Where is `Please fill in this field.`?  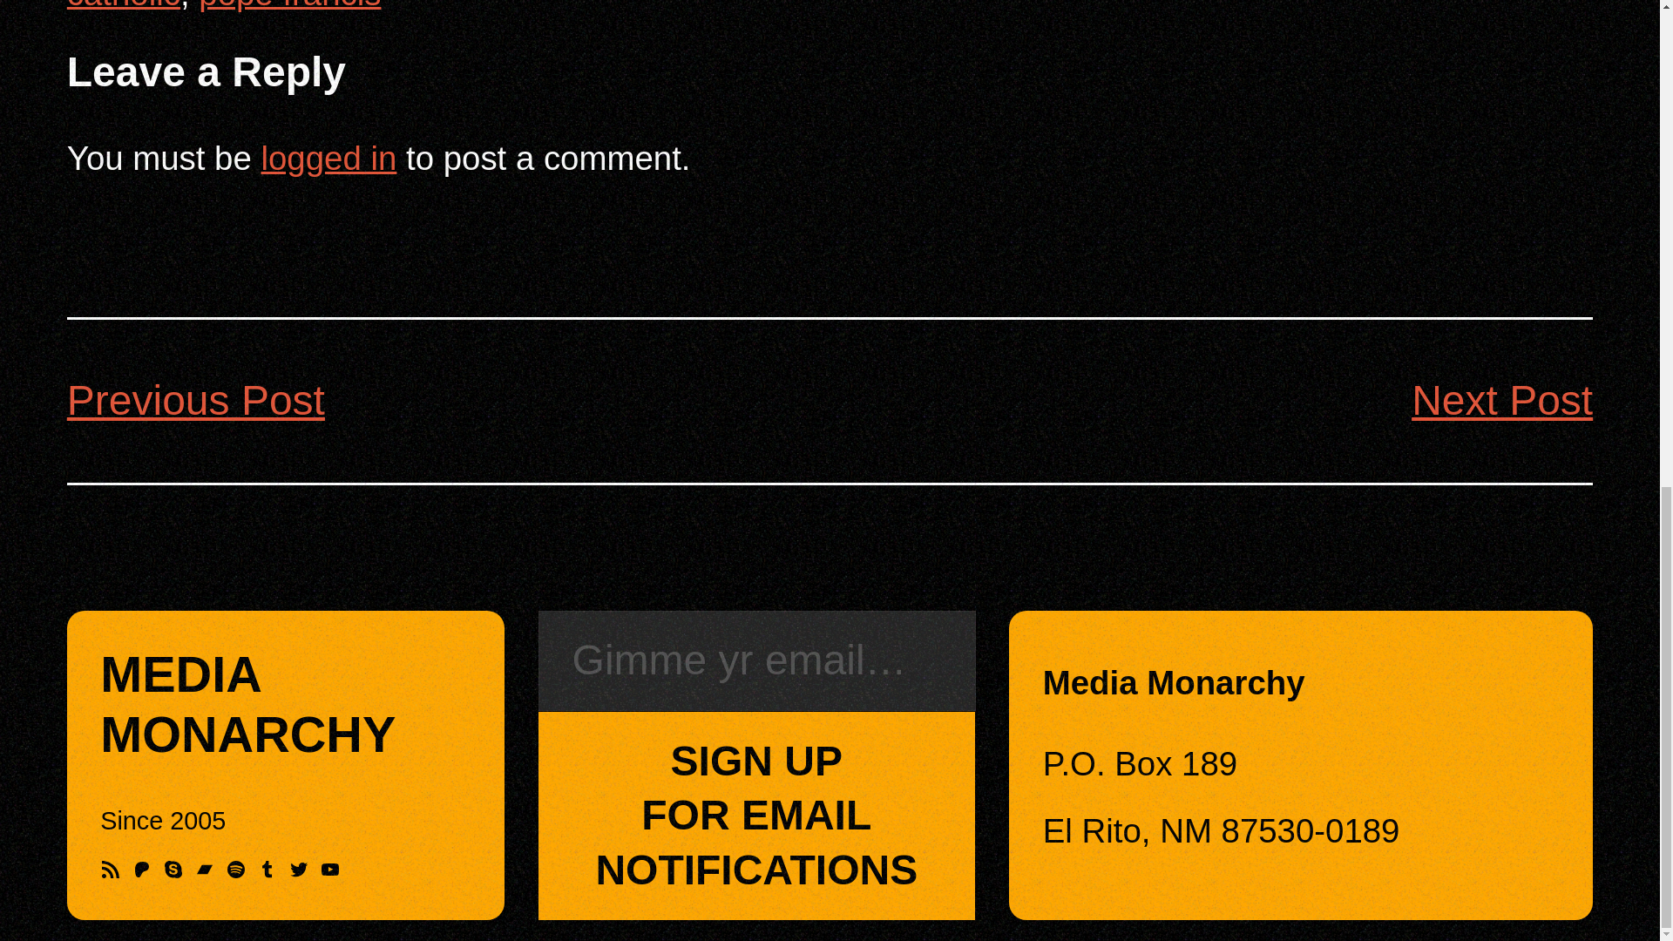 Please fill in this field. is located at coordinates (756, 660).